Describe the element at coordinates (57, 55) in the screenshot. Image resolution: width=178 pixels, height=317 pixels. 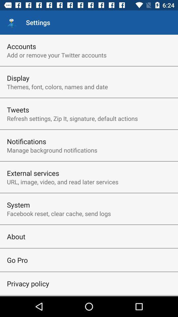
I see `launch the icon above the display item` at that location.